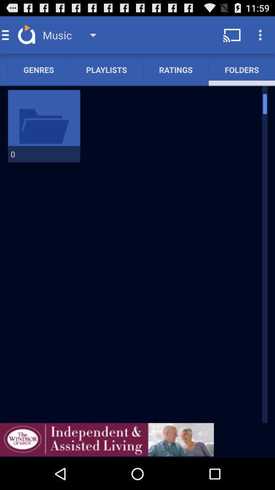  I want to click on know about the advertisement, so click(107, 439).